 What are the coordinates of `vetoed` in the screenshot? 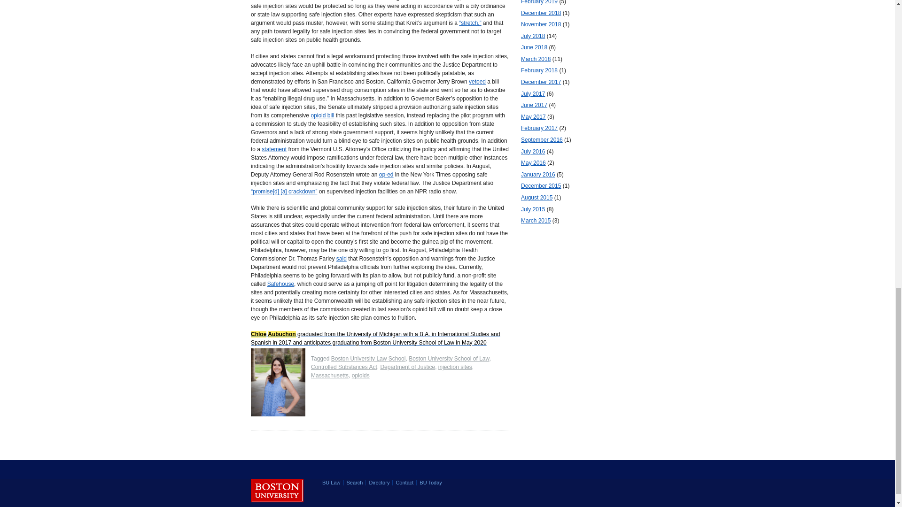 It's located at (477, 82).